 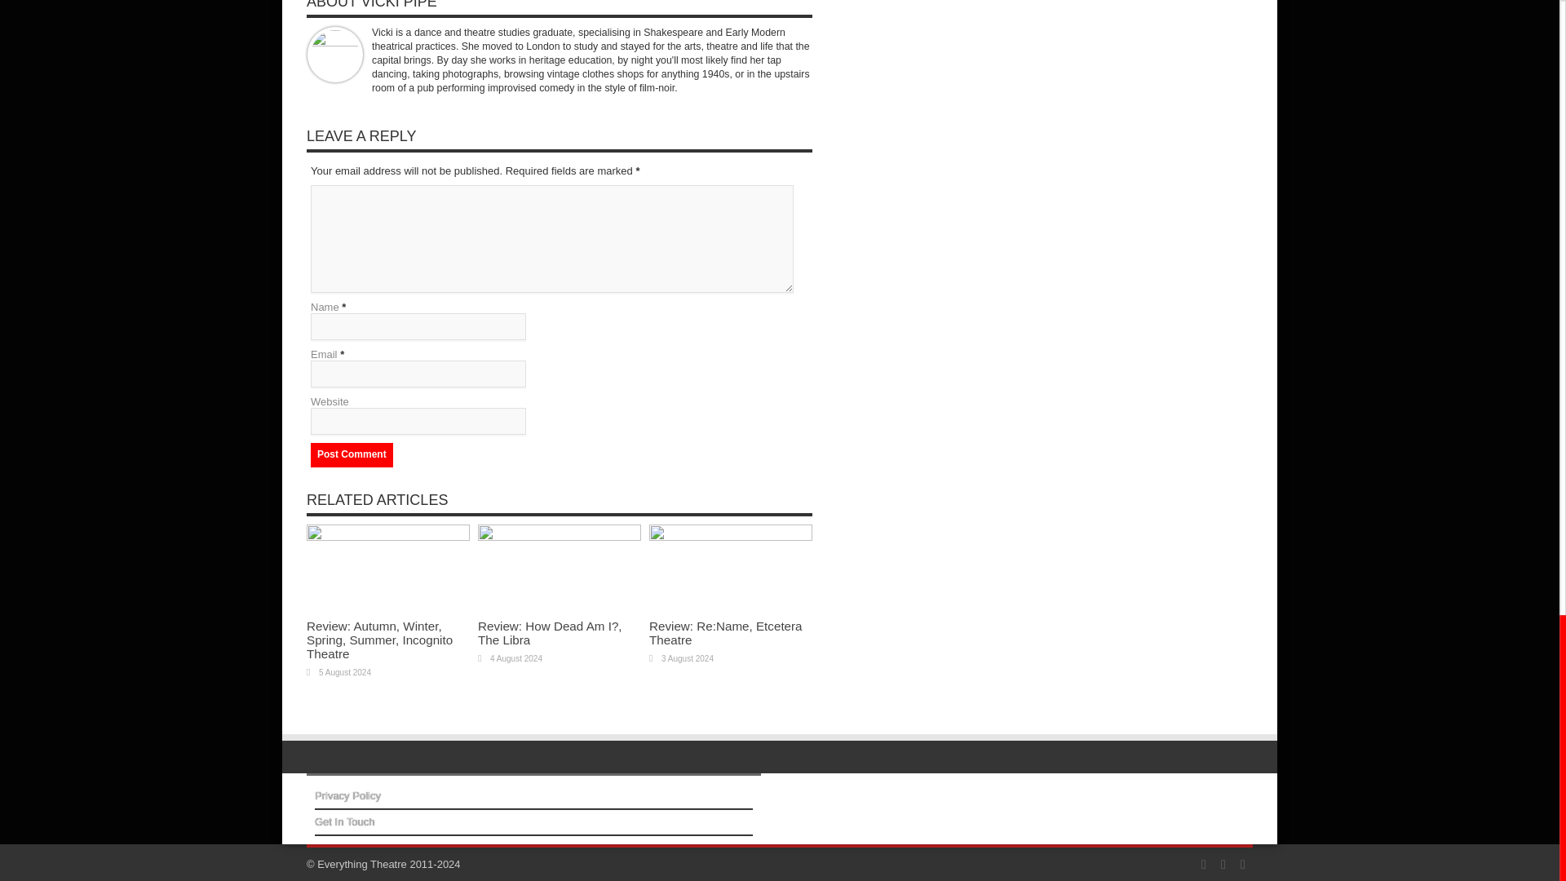 What do you see at coordinates (351, 455) in the screenshot?
I see `Post Comment` at bounding box center [351, 455].